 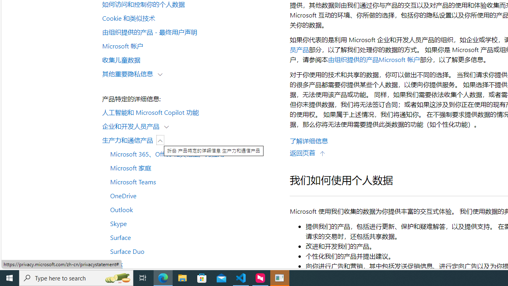 I want to click on Surface Duo, so click(x=192, y=251).